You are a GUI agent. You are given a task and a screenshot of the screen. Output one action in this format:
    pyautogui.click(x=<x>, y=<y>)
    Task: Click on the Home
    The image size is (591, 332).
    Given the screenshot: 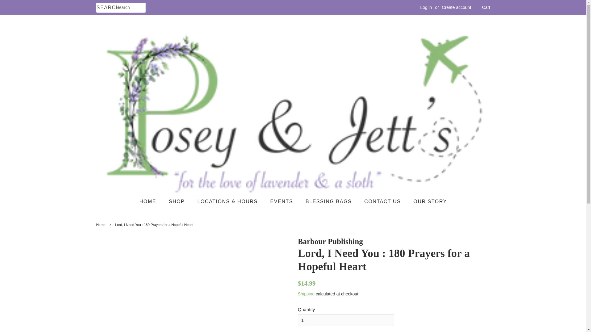 What is the action you would take?
    pyautogui.click(x=101, y=224)
    